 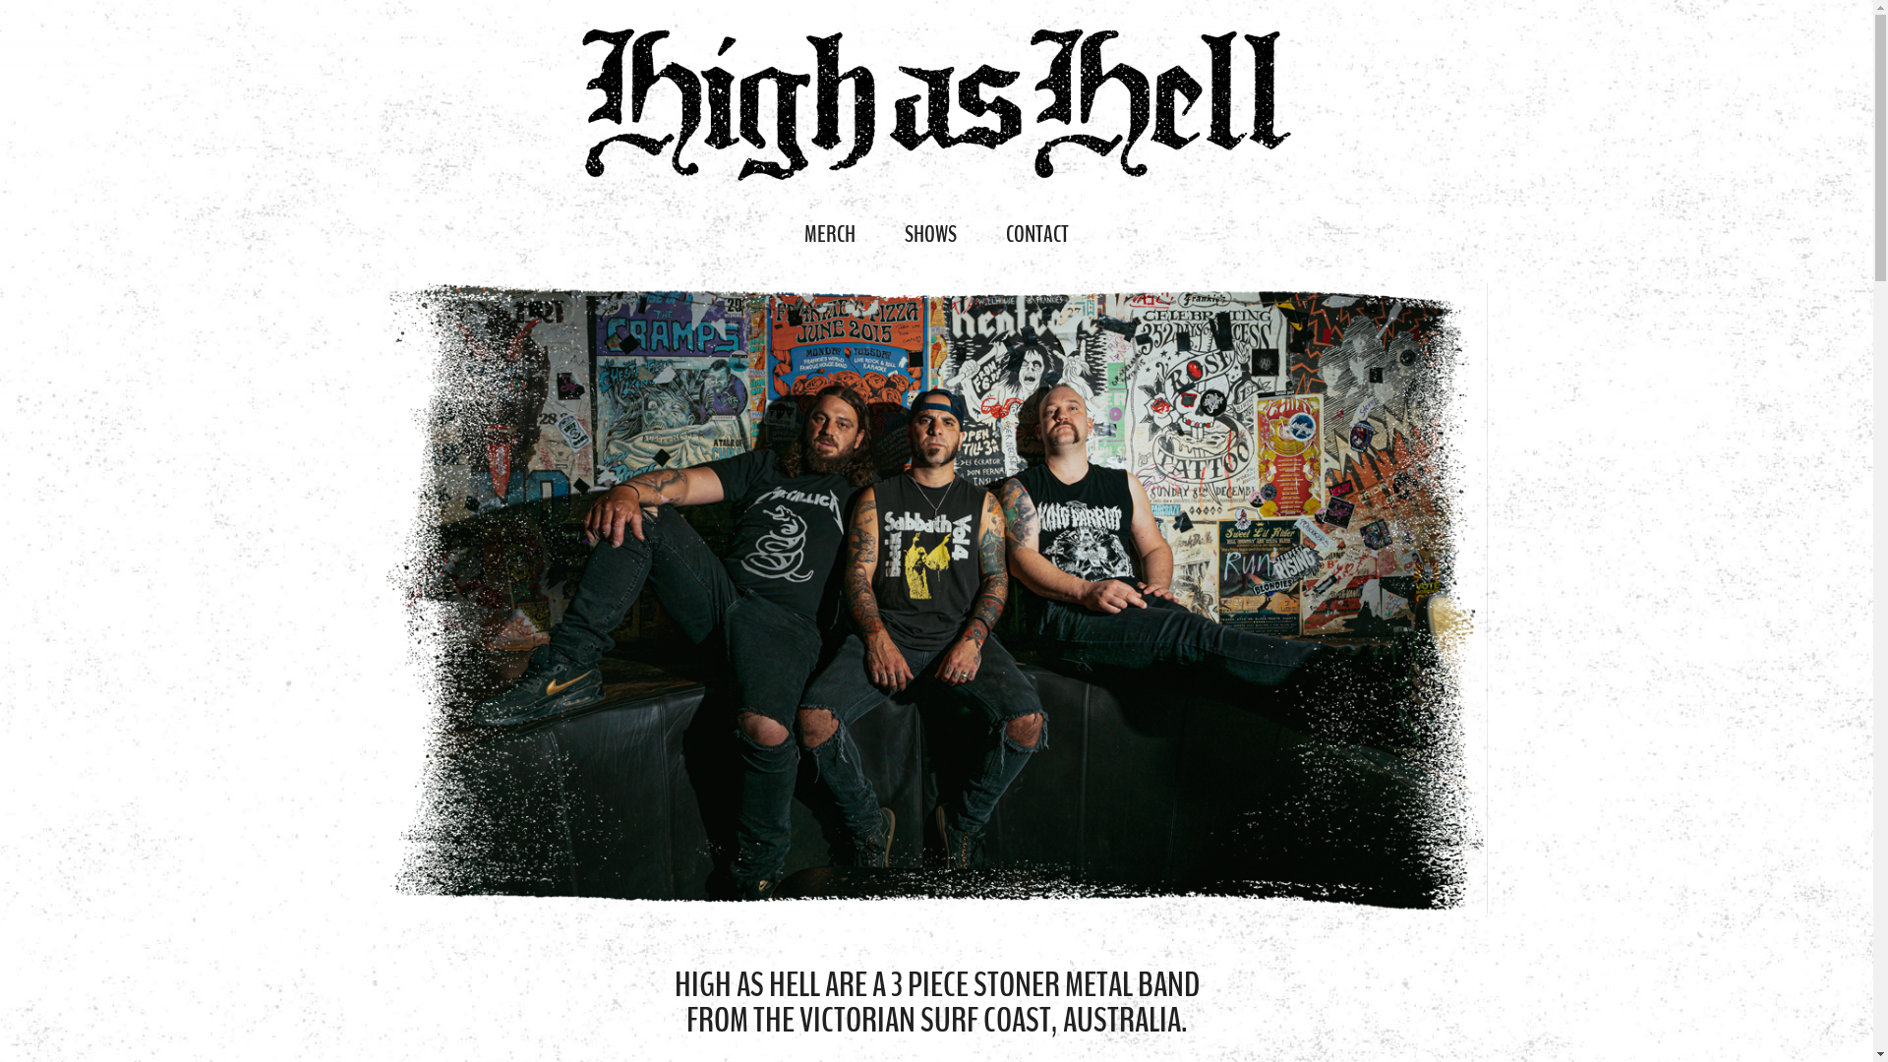 What do you see at coordinates (930, 234) in the screenshot?
I see `SHOWS` at bounding box center [930, 234].